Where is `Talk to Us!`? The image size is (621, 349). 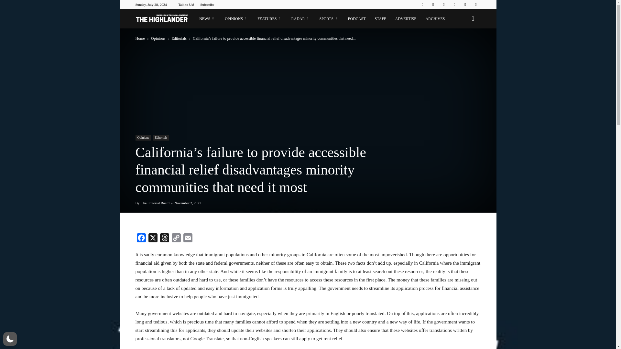 Talk to Us! is located at coordinates (186, 5).